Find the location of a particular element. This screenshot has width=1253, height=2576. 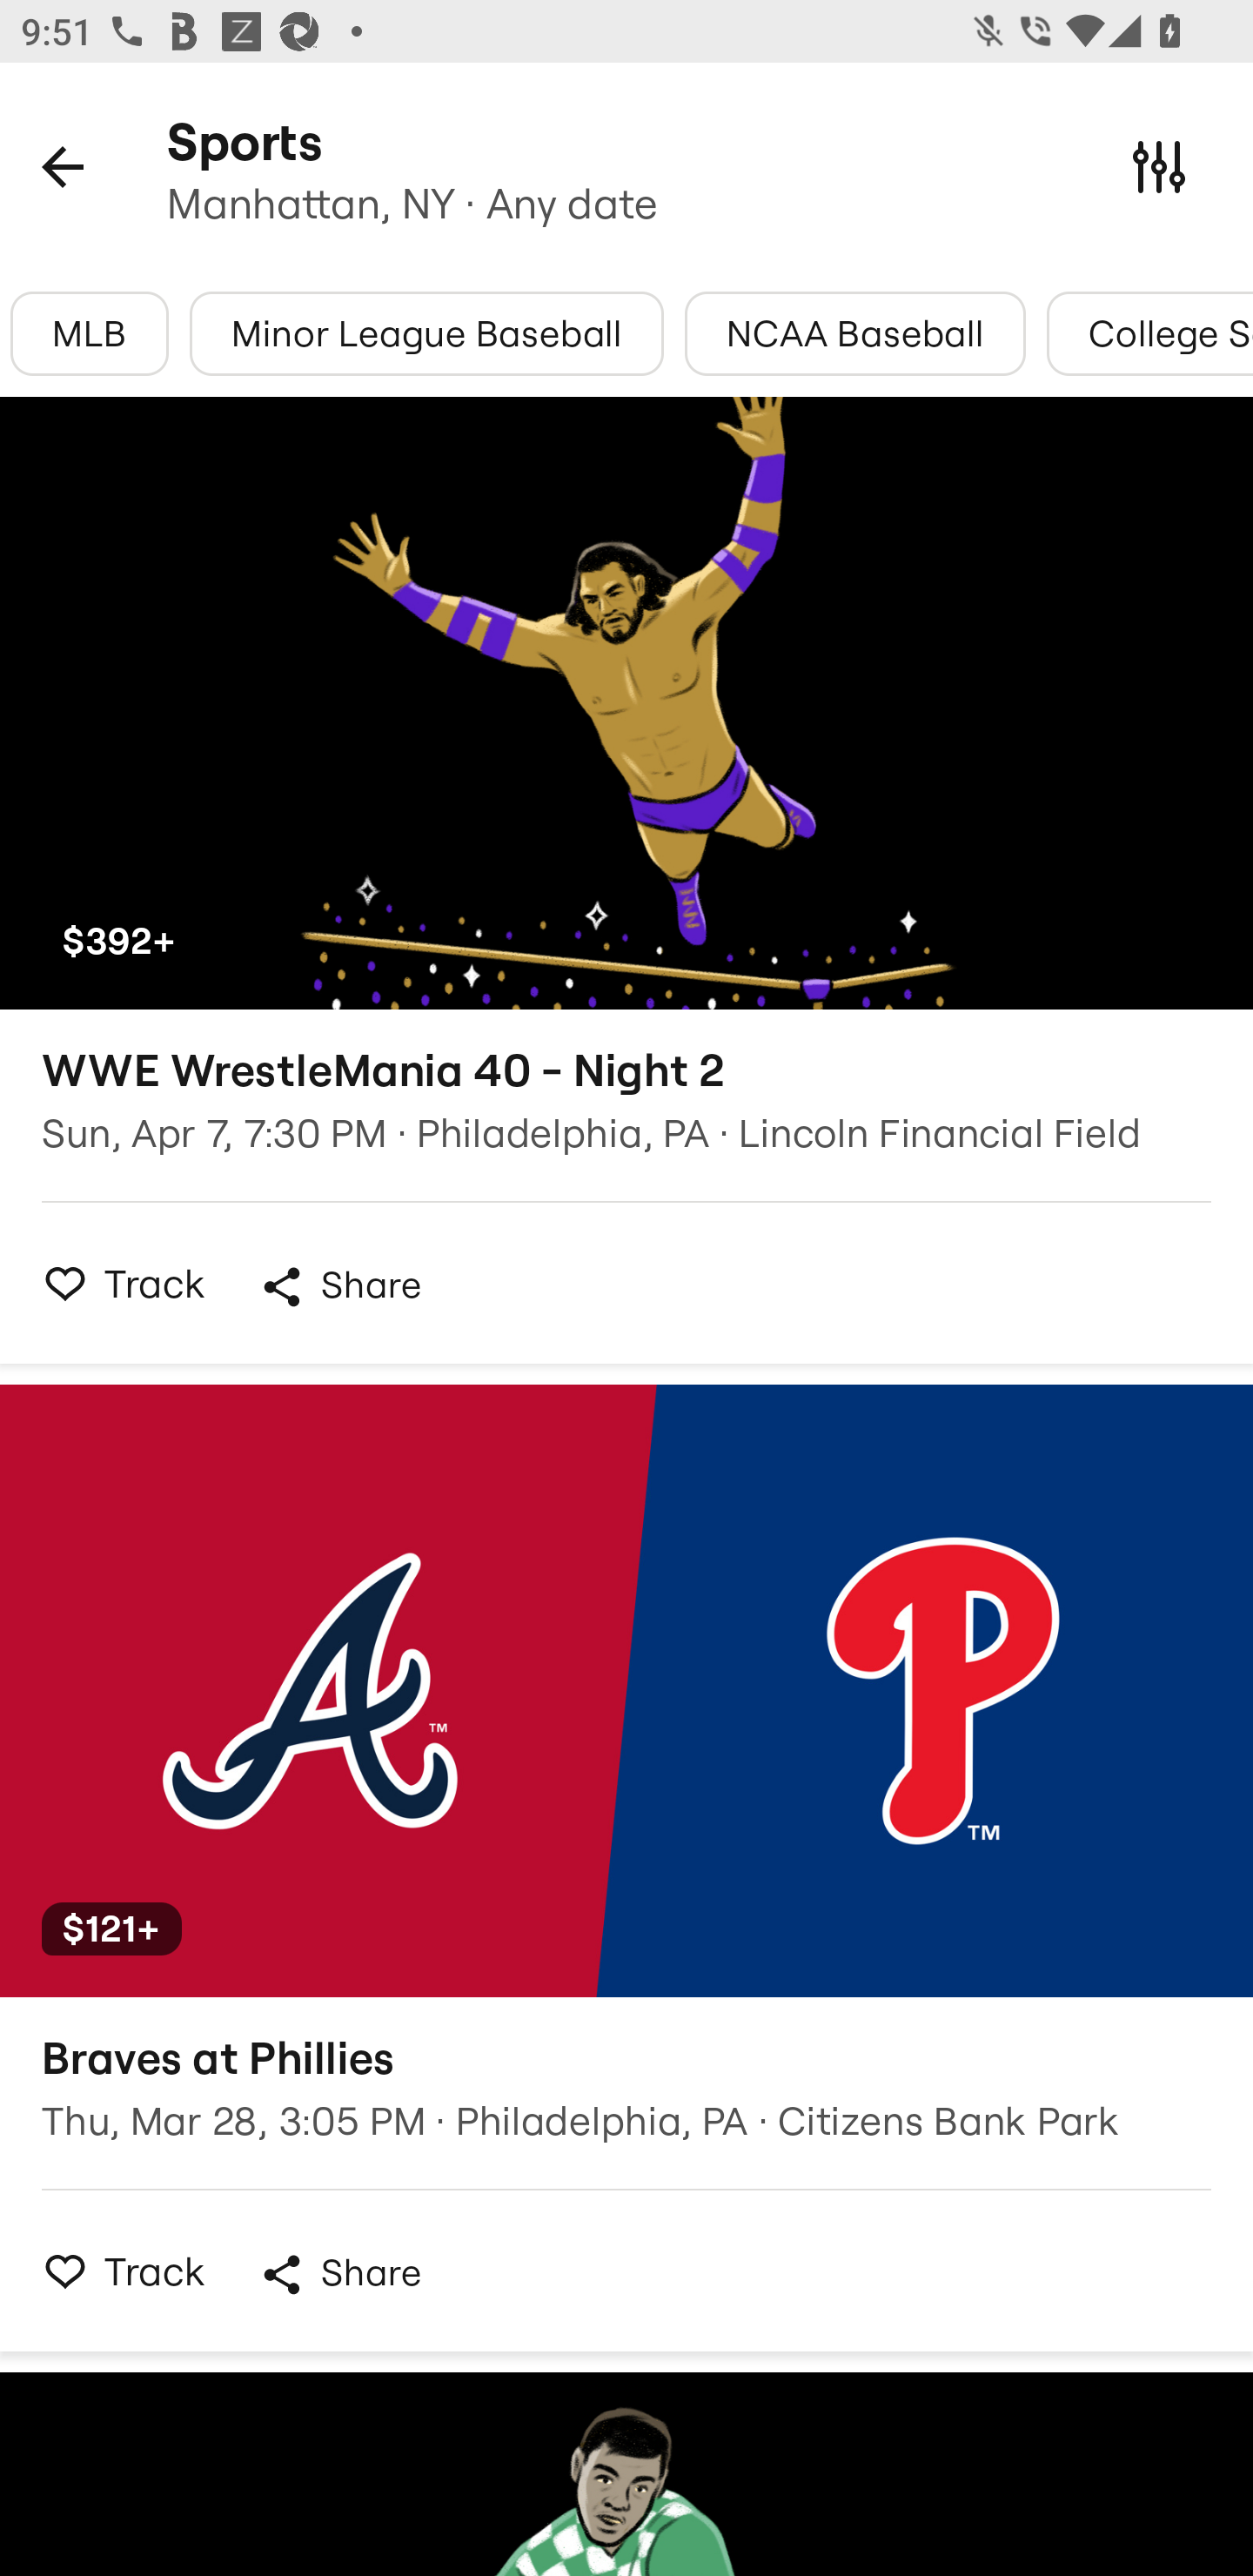

Track is located at coordinates (116, 1283).